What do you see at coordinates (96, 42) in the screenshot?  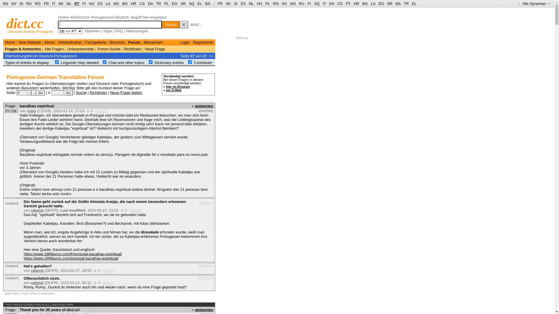 I see `Fachgebiete` at bounding box center [96, 42].